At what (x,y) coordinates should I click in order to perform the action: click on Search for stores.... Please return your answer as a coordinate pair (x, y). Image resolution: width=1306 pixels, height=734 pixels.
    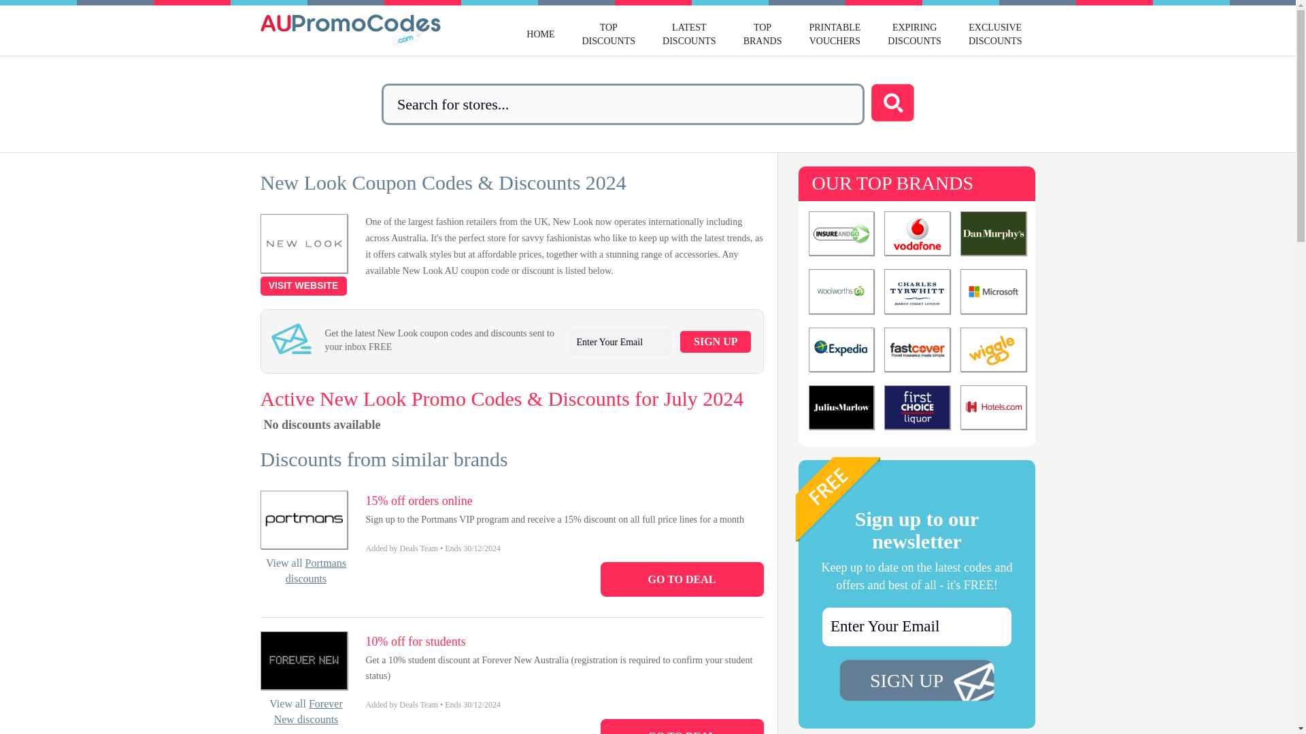
    Looking at the image, I should click on (623, 104).